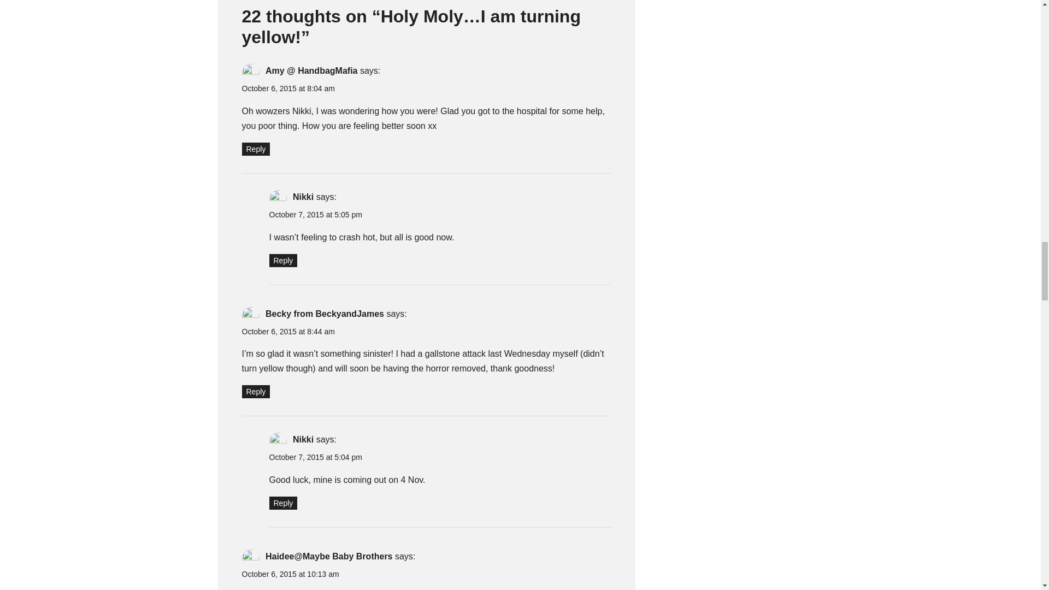 The height and width of the screenshot is (590, 1049). Describe the element at coordinates (255, 392) in the screenshot. I see `Reply` at that location.